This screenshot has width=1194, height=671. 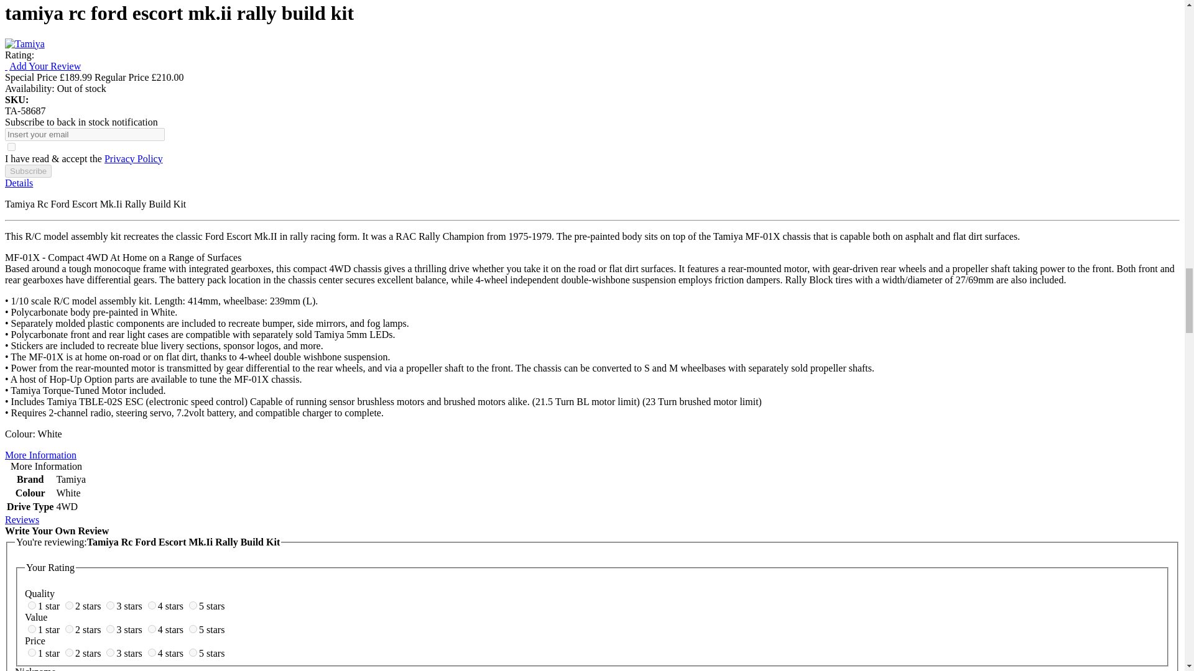 What do you see at coordinates (11, 147) in the screenshot?
I see `1` at bounding box center [11, 147].